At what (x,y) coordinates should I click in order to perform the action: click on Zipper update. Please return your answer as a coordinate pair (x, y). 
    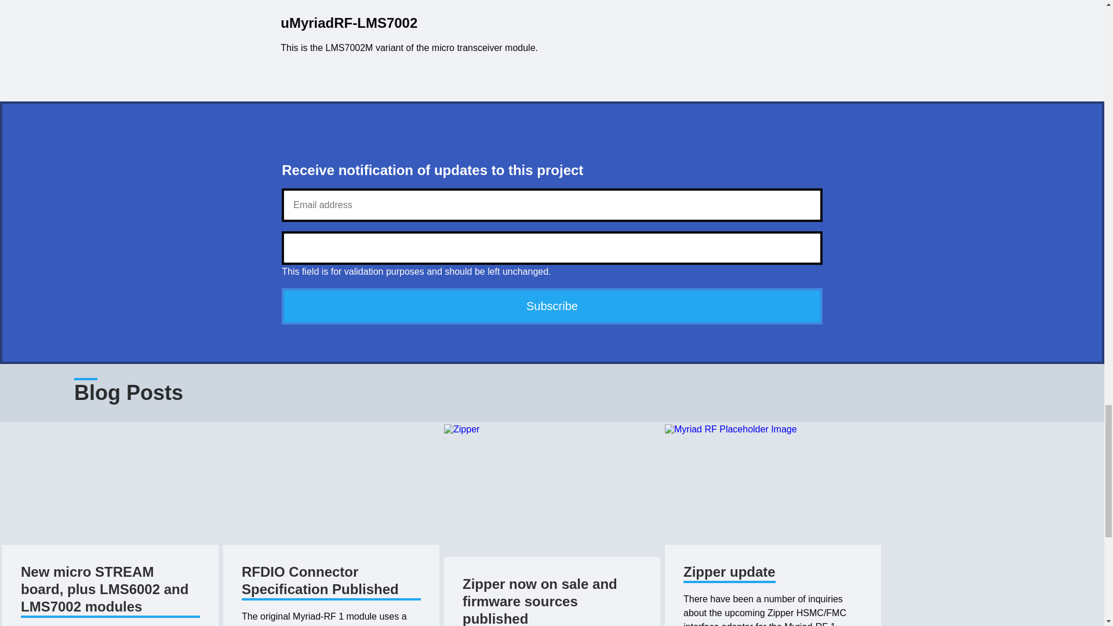
    Looking at the image, I should click on (729, 573).